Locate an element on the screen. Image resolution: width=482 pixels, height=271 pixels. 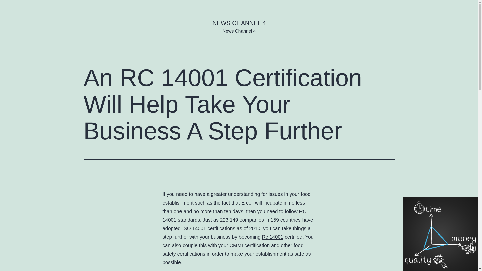
Rc 14001 is located at coordinates (272, 237).